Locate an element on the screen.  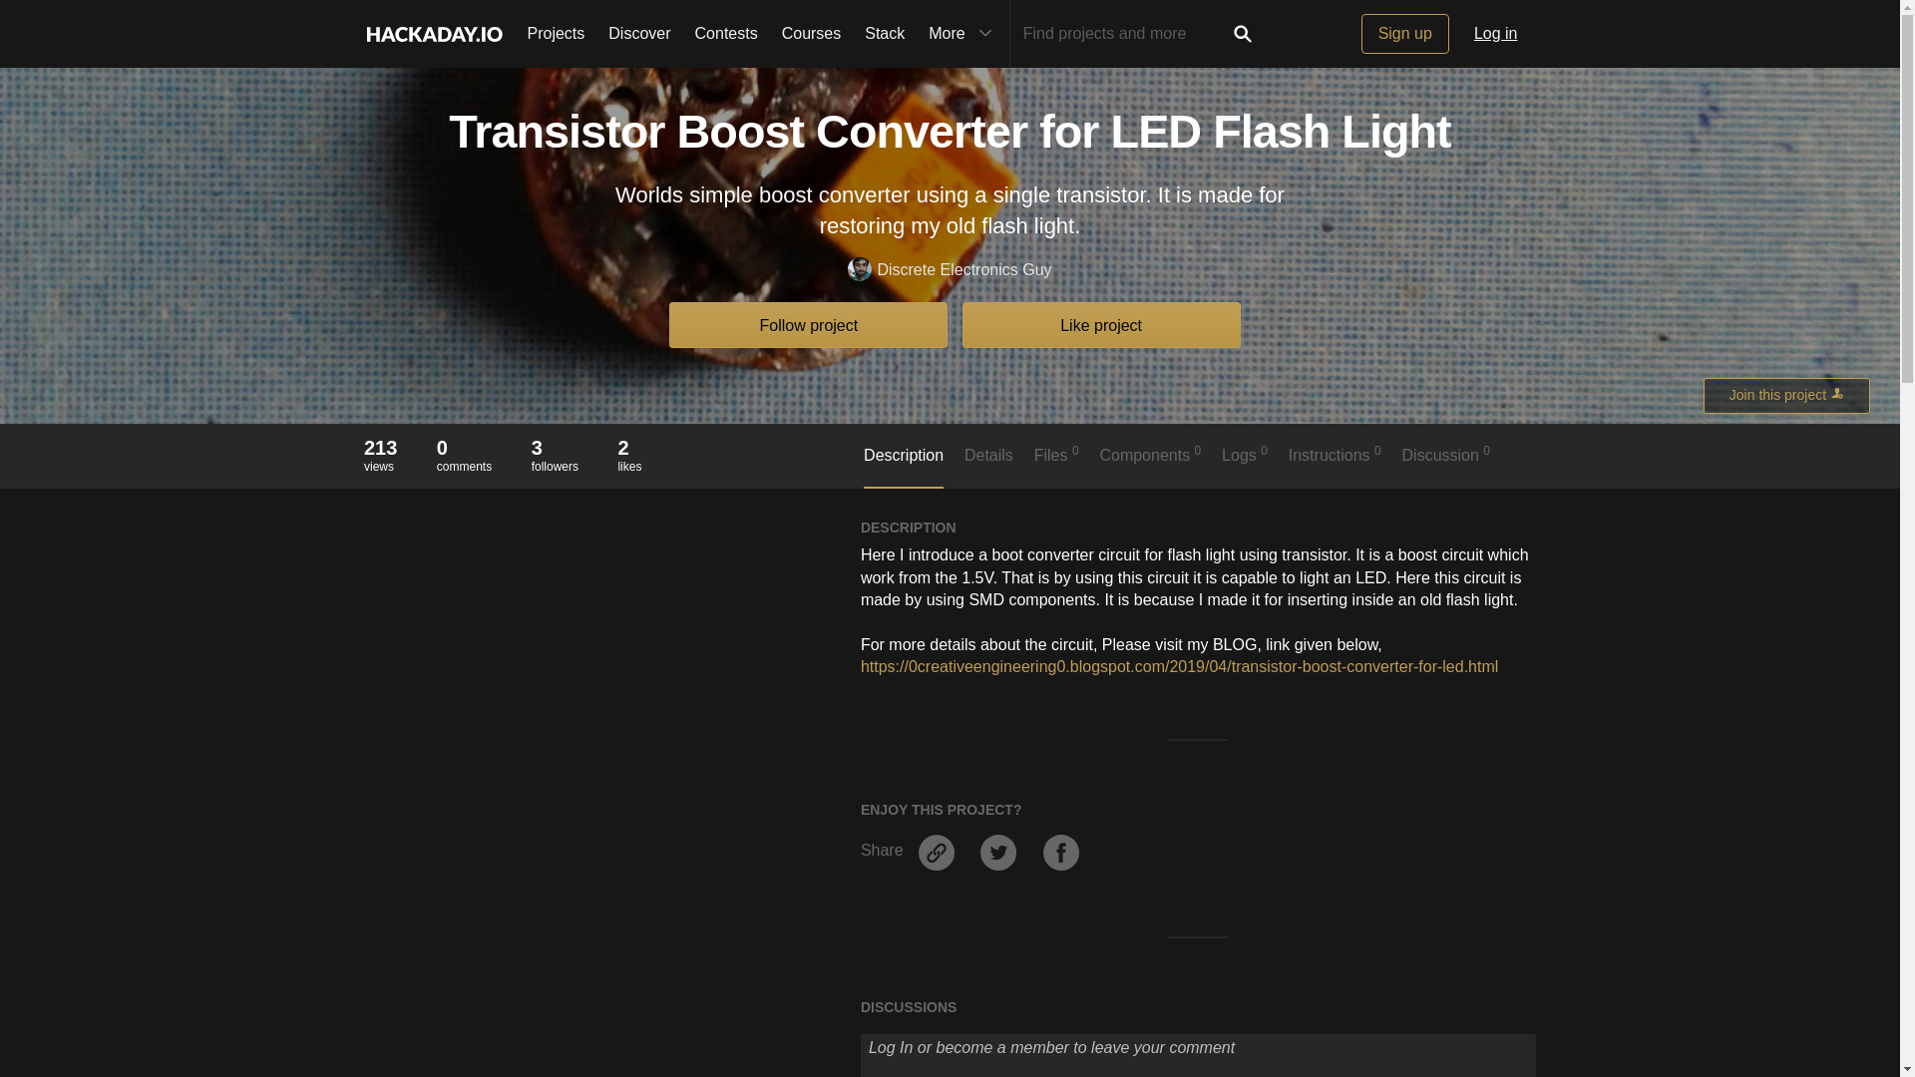
Sign up is located at coordinates (1405, 34).